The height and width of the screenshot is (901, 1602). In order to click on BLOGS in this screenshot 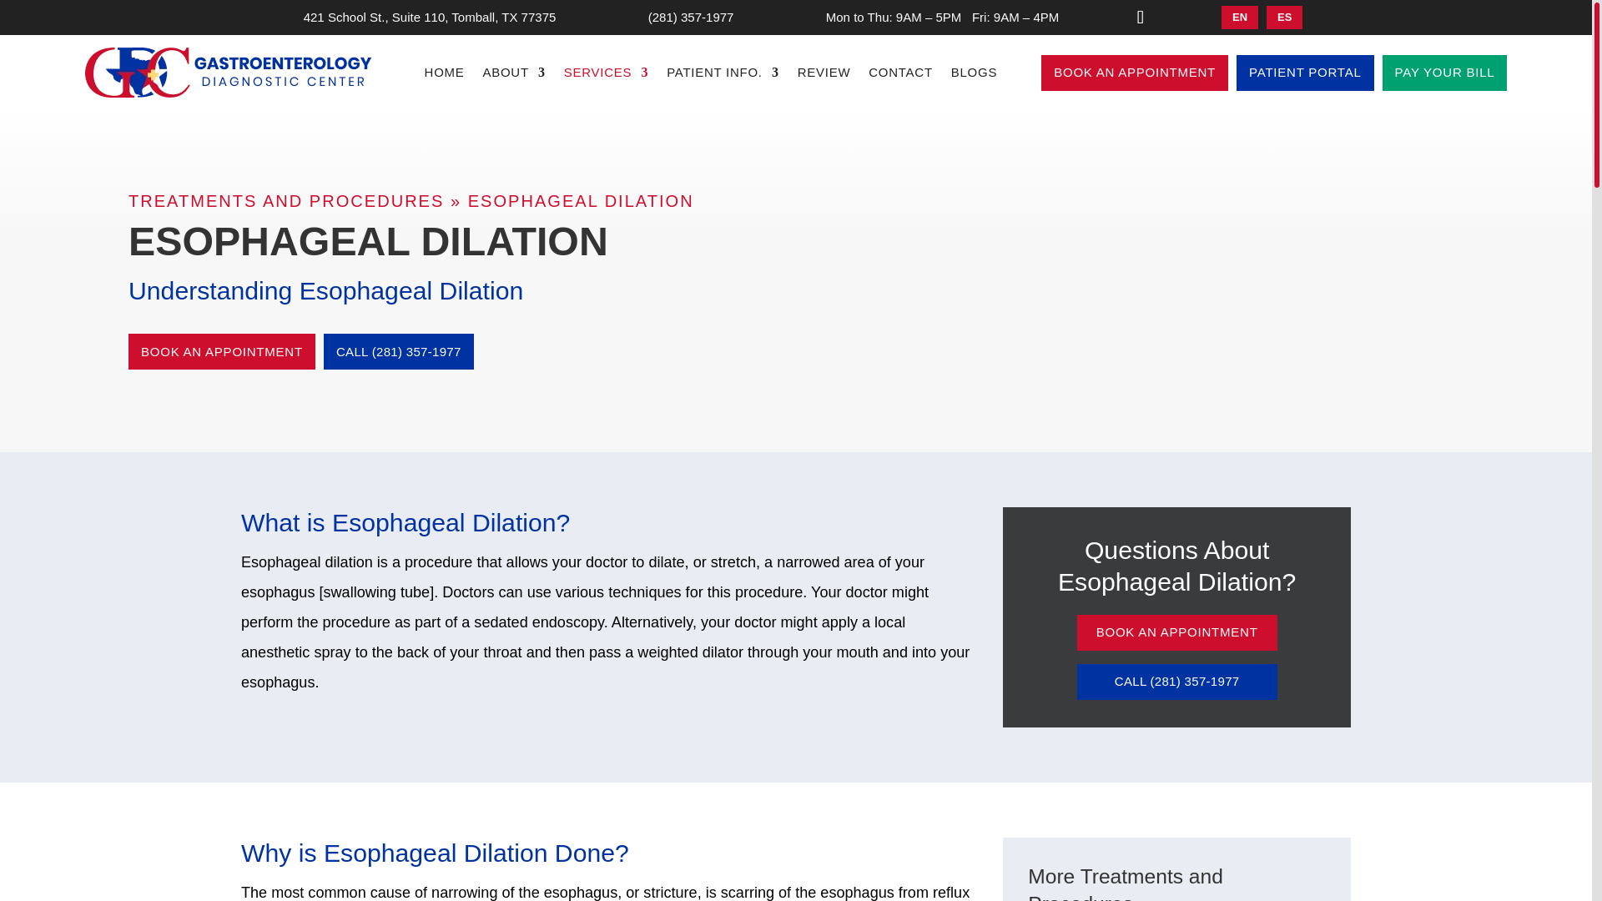, I will do `click(974, 75)`.